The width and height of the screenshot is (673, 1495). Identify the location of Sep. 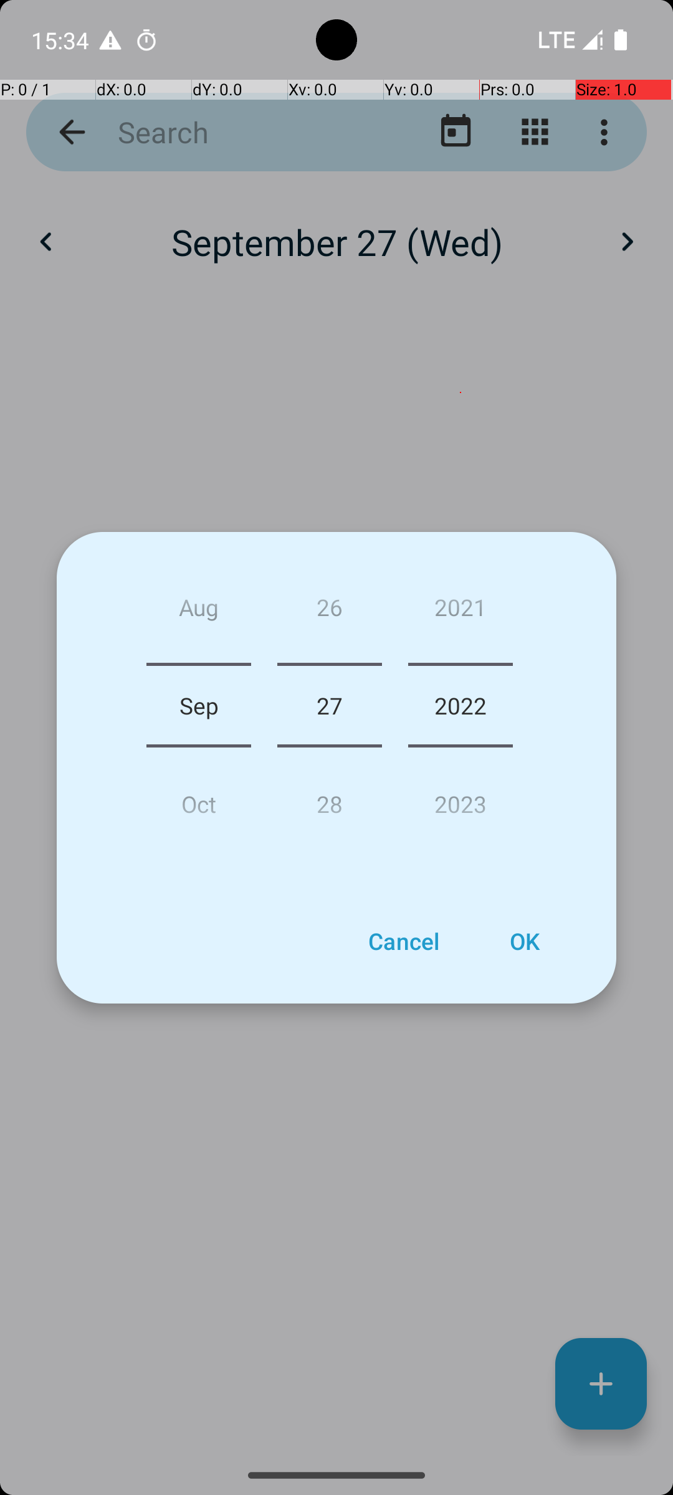
(199, 705).